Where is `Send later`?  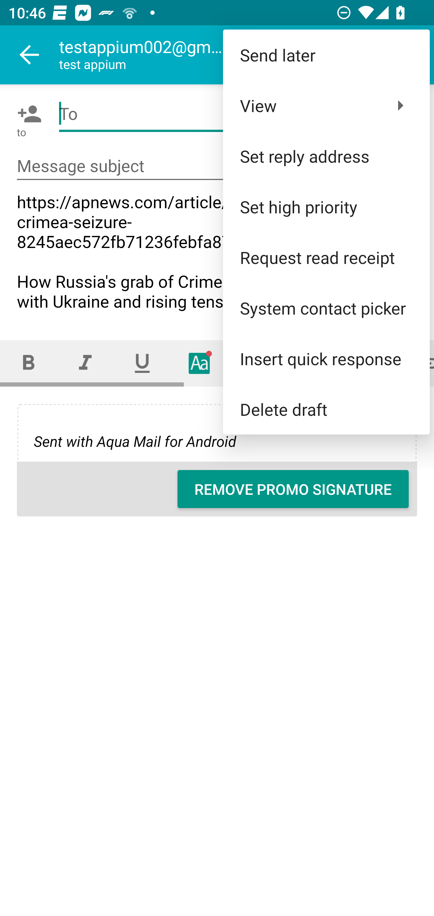
Send later is located at coordinates (326, 55).